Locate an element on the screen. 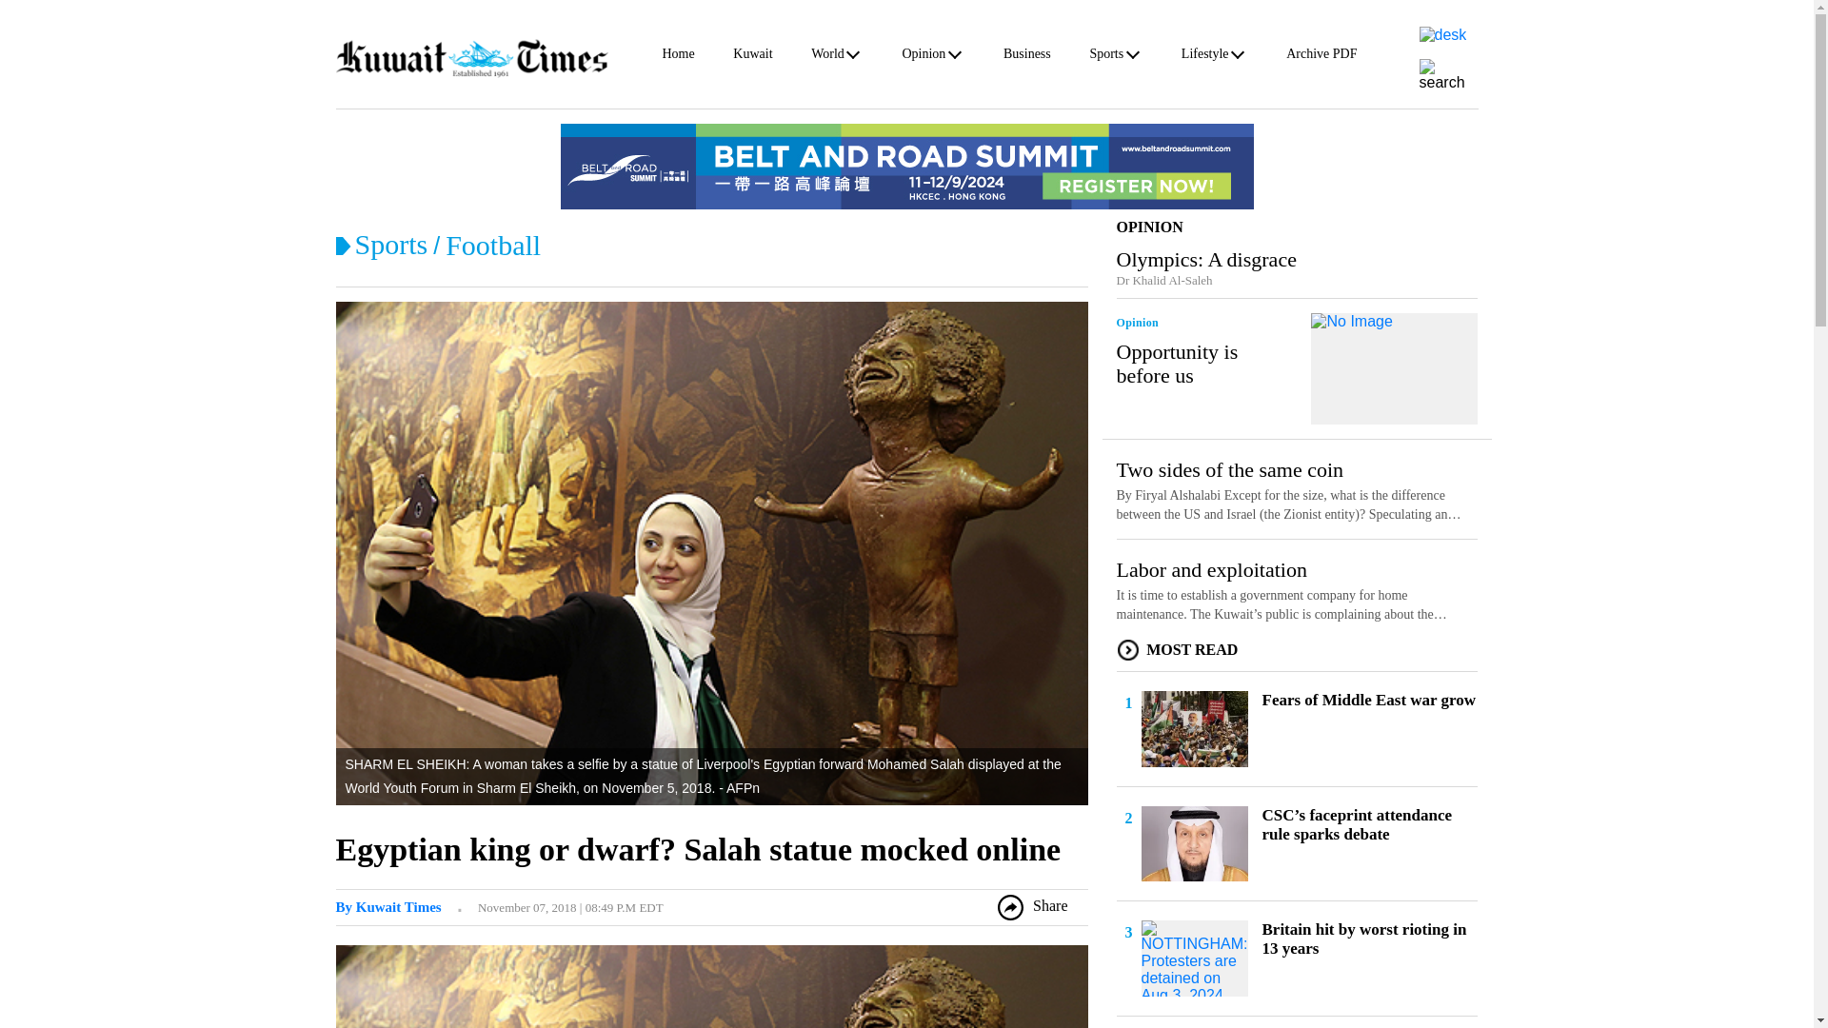  talal is located at coordinates (387, 907).